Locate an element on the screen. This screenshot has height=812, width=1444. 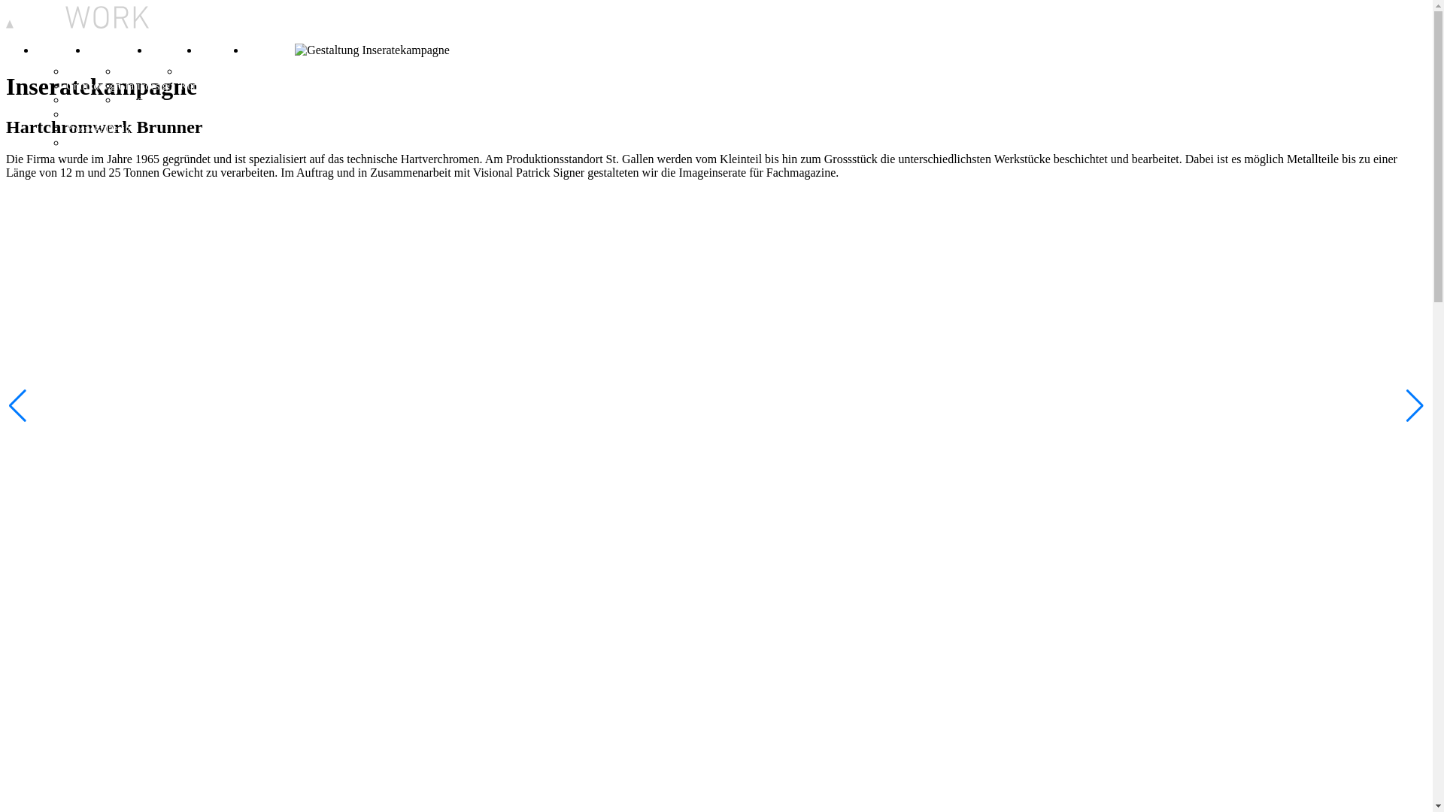
Grafikdesign is located at coordinates (93, 86).